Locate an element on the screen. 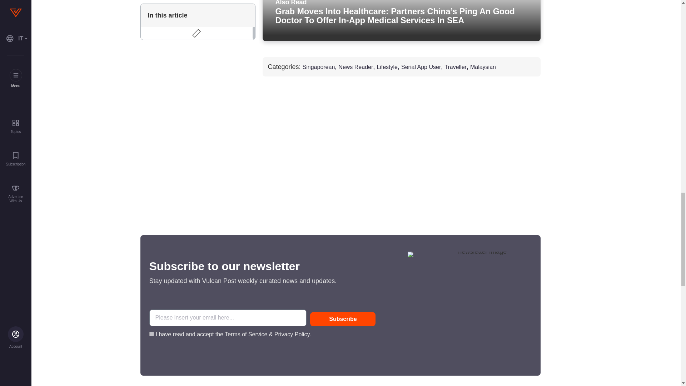 This screenshot has width=686, height=386. Serial App User is located at coordinates (421, 67).